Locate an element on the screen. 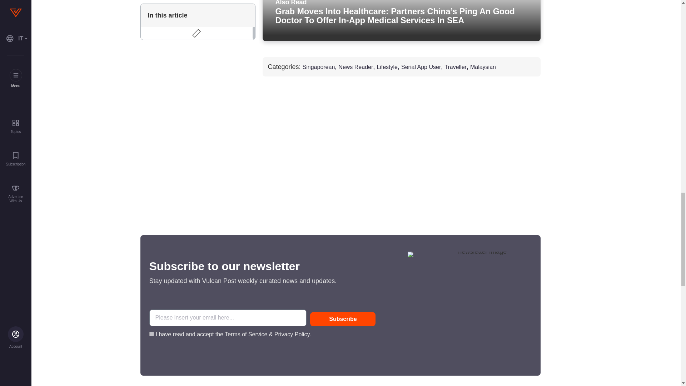 This screenshot has width=686, height=386. Serial App User is located at coordinates (421, 67).